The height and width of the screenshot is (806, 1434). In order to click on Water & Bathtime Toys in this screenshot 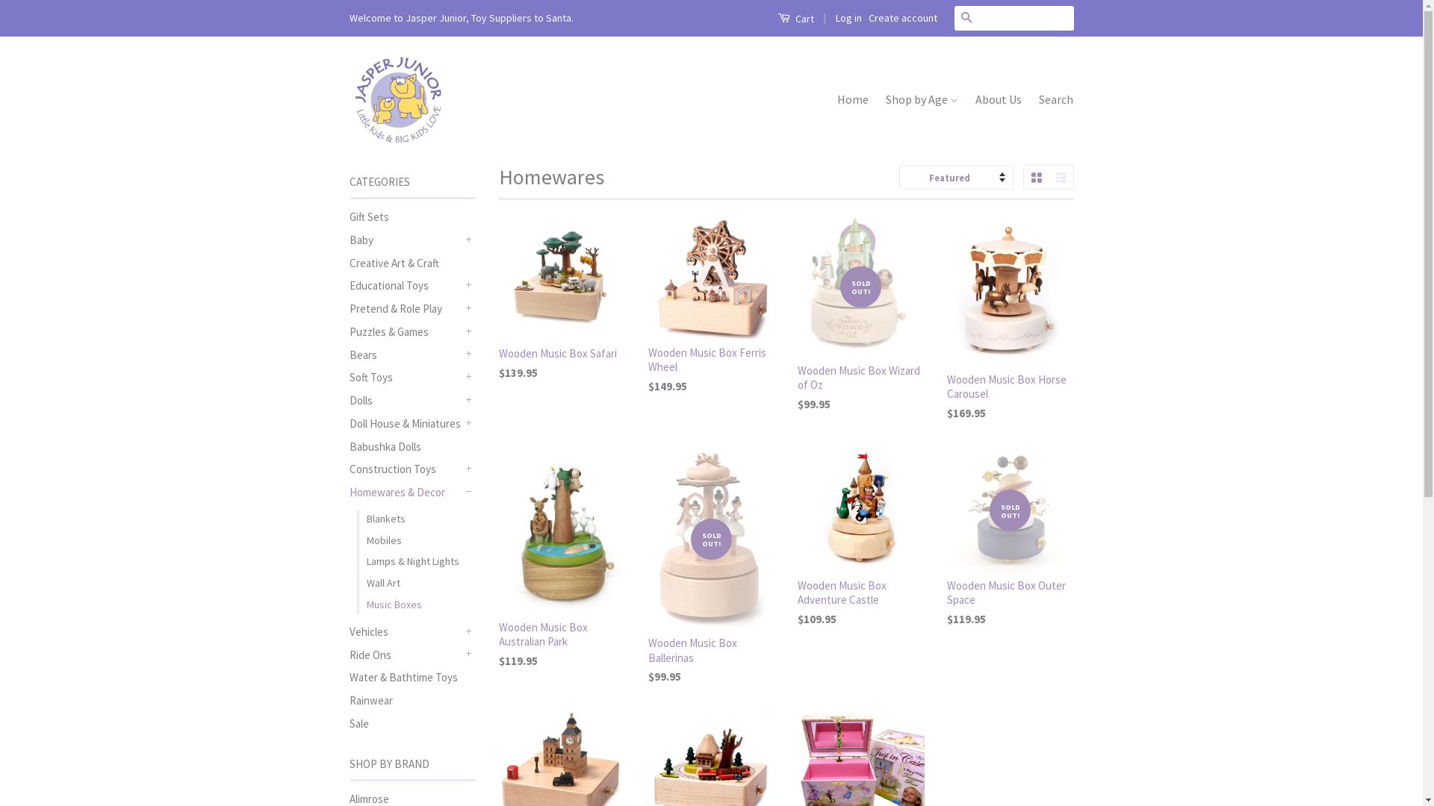, I will do `click(403, 678)`.